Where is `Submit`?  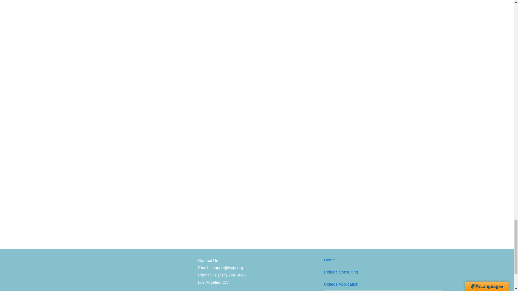
Submit is located at coordinates (138, 120).